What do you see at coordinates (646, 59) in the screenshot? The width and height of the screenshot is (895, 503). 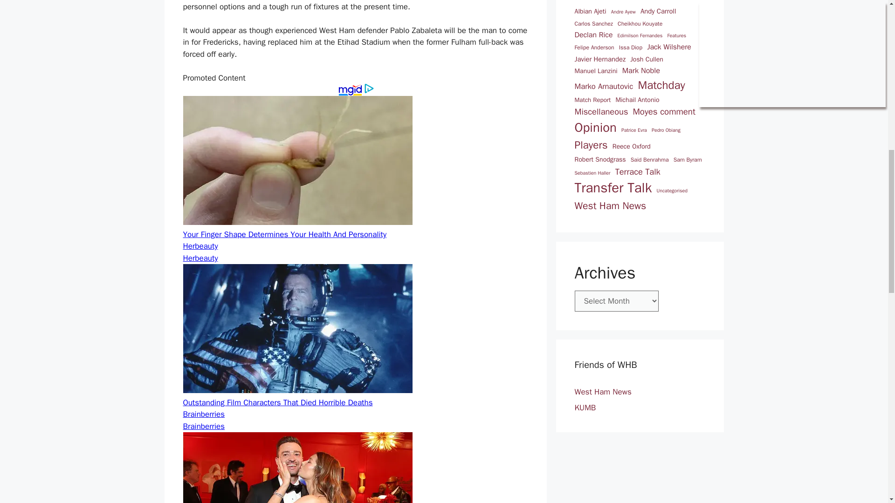 I see `Josh Cullen` at bounding box center [646, 59].